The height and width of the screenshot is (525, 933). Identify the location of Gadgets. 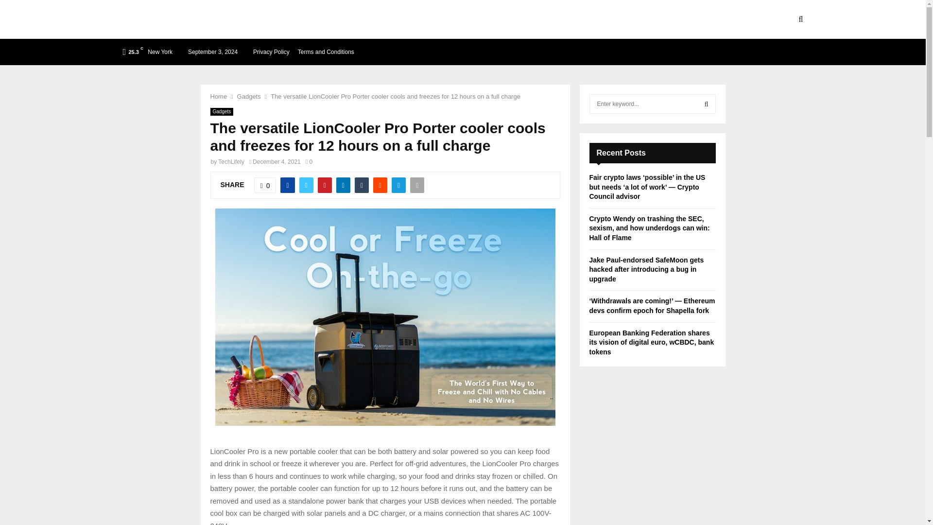
(222, 112).